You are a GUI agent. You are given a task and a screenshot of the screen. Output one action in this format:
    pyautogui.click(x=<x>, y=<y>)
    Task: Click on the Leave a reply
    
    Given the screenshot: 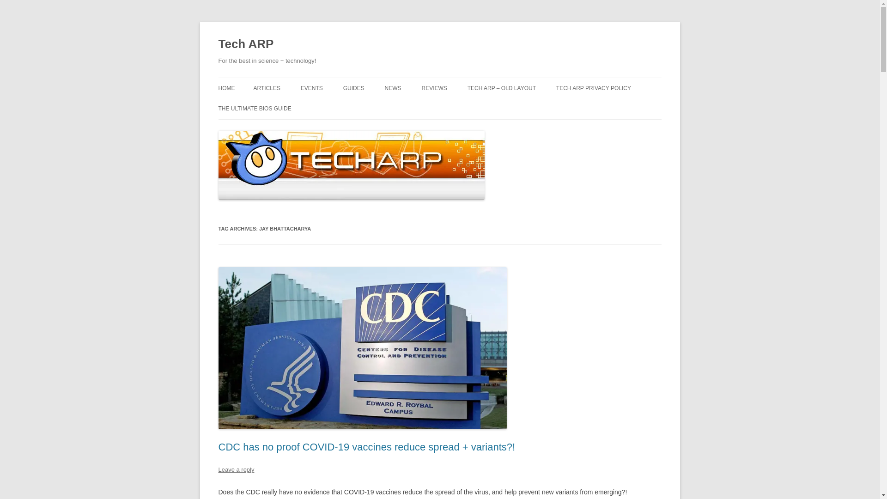 What is the action you would take?
    pyautogui.click(x=236, y=469)
    